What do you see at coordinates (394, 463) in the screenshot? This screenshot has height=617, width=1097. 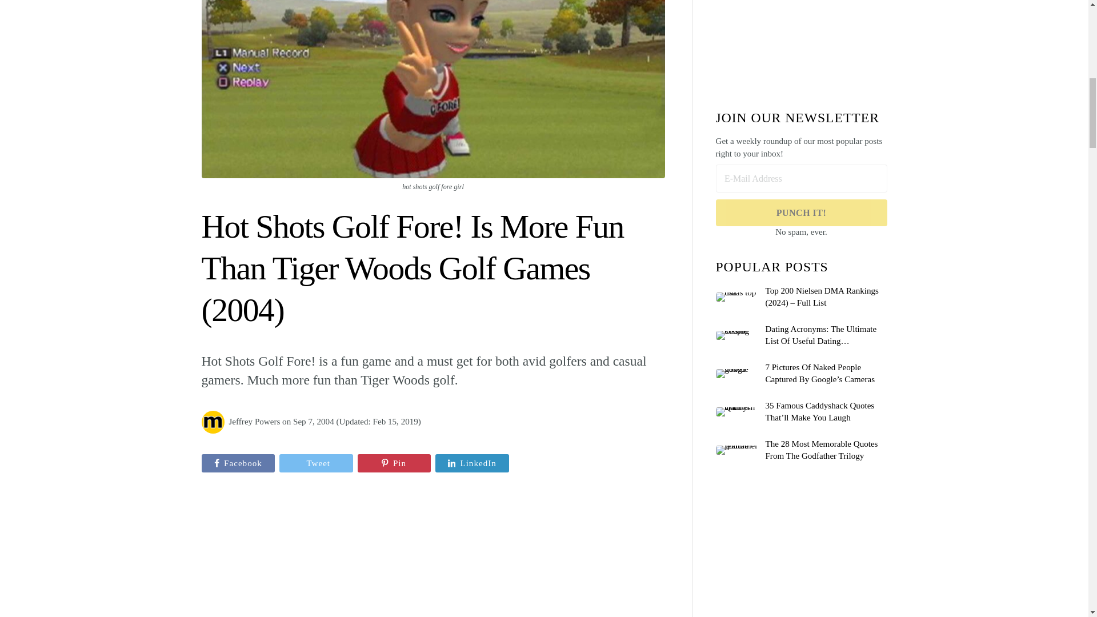 I see `Share on Pinterest` at bounding box center [394, 463].